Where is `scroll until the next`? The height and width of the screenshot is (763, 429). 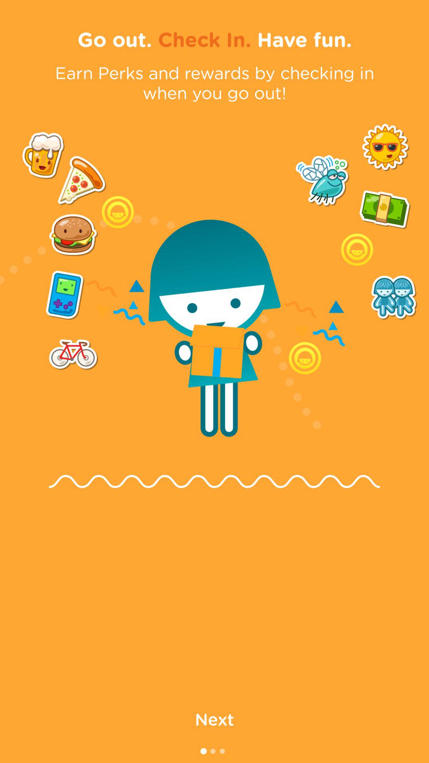 scroll until the next is located at coordinates (214, 718).